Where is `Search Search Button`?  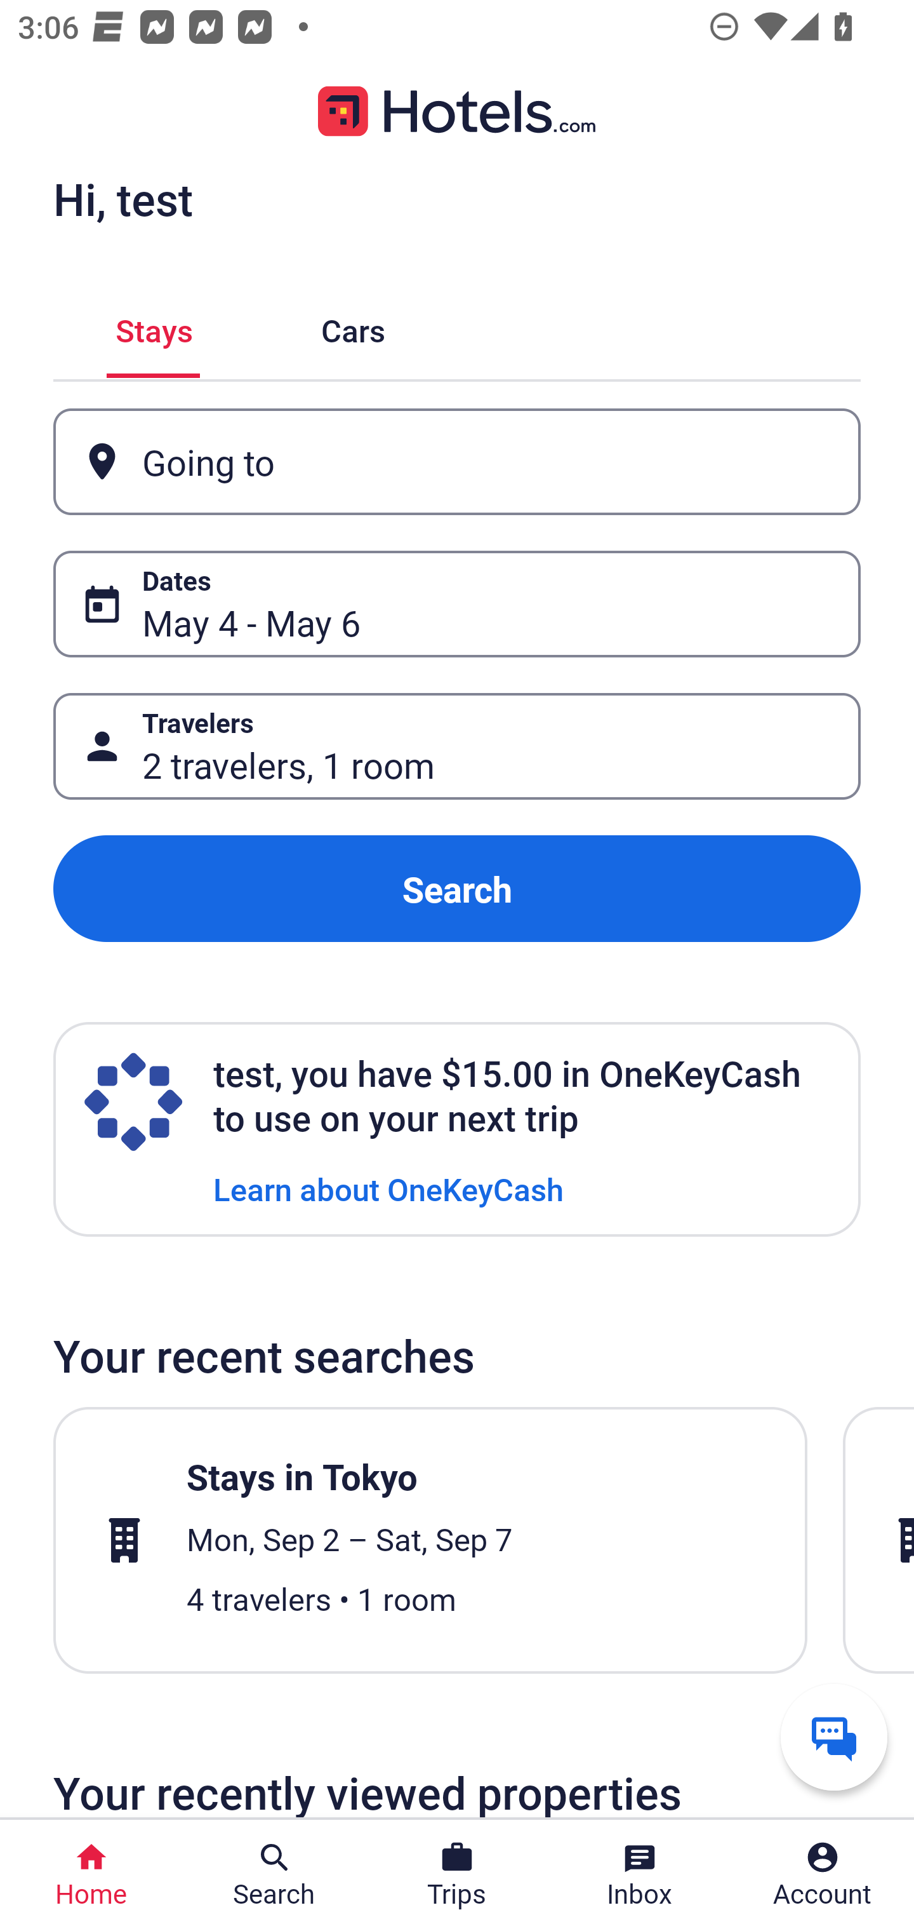 Search Search Button is located at coordinates (274, 1875).